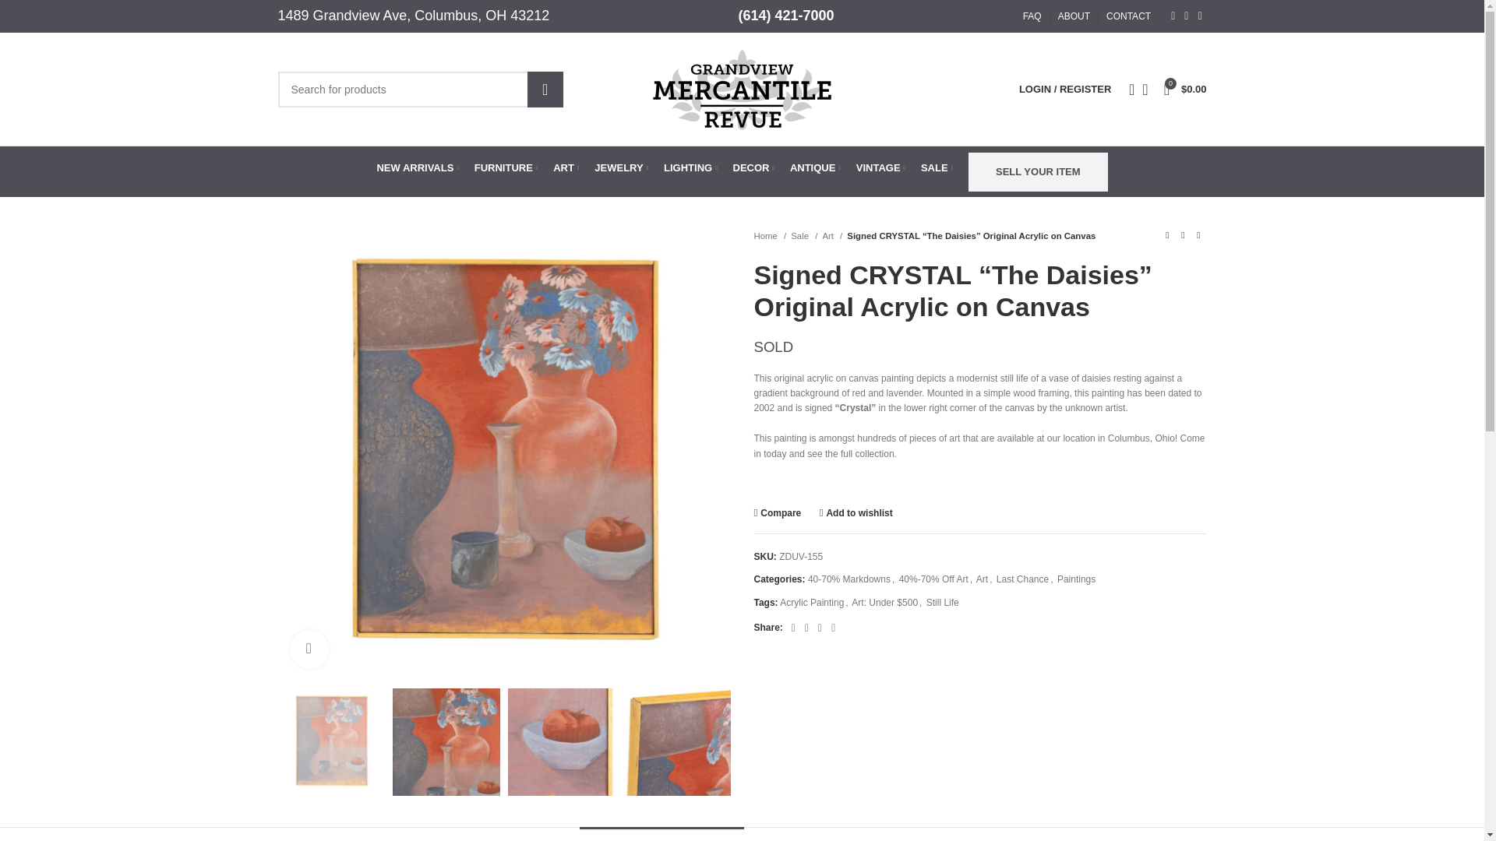  Describe the element at coordinates (417, 168) in the screenshot. I see `NEW ARRIVALS` at that location.